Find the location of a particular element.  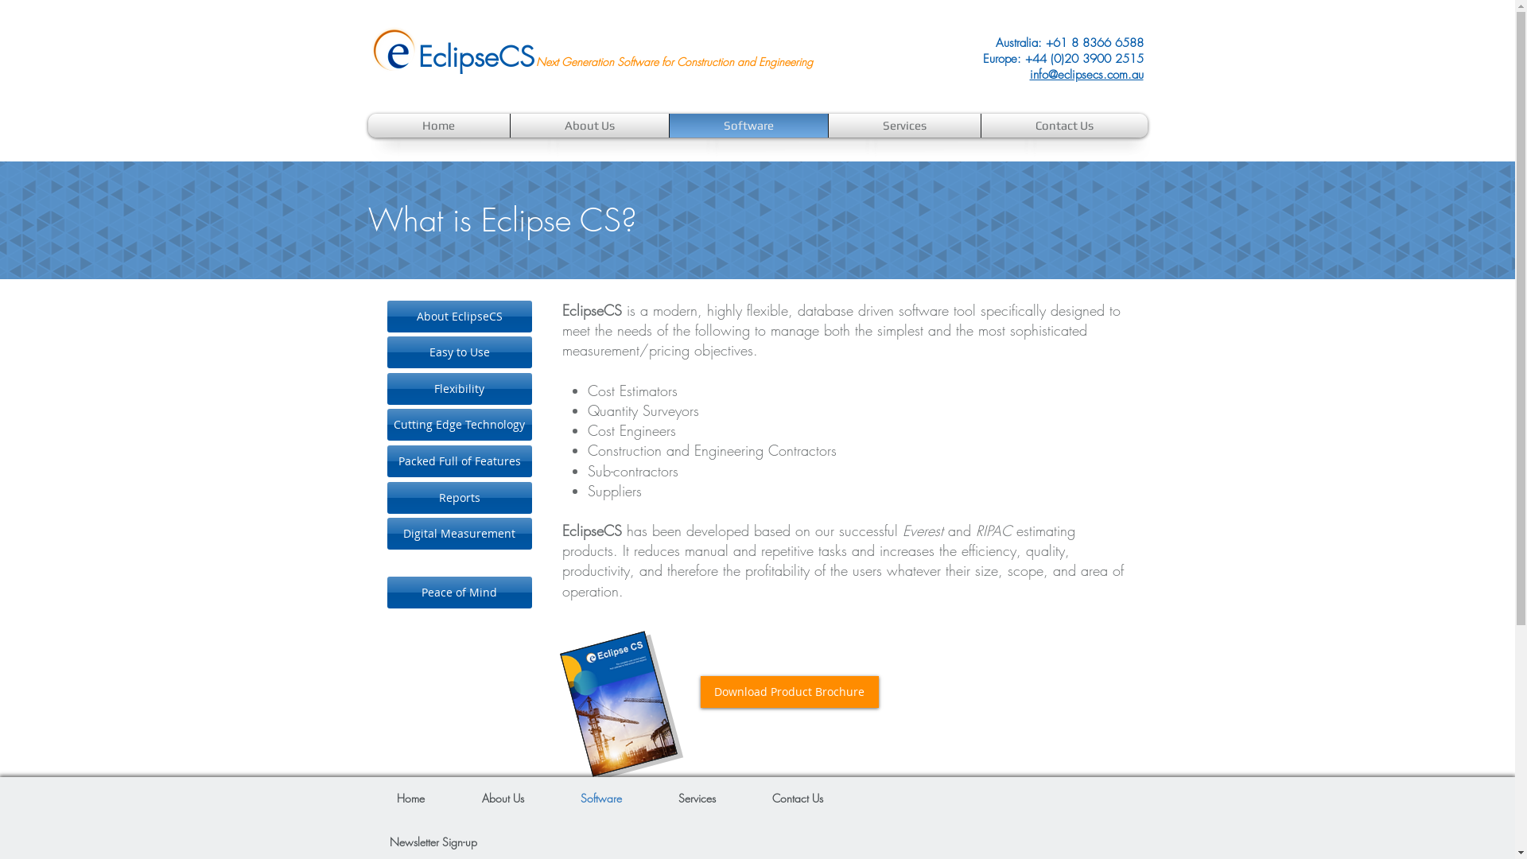

Flexibility is located at coordinates (459, 388).